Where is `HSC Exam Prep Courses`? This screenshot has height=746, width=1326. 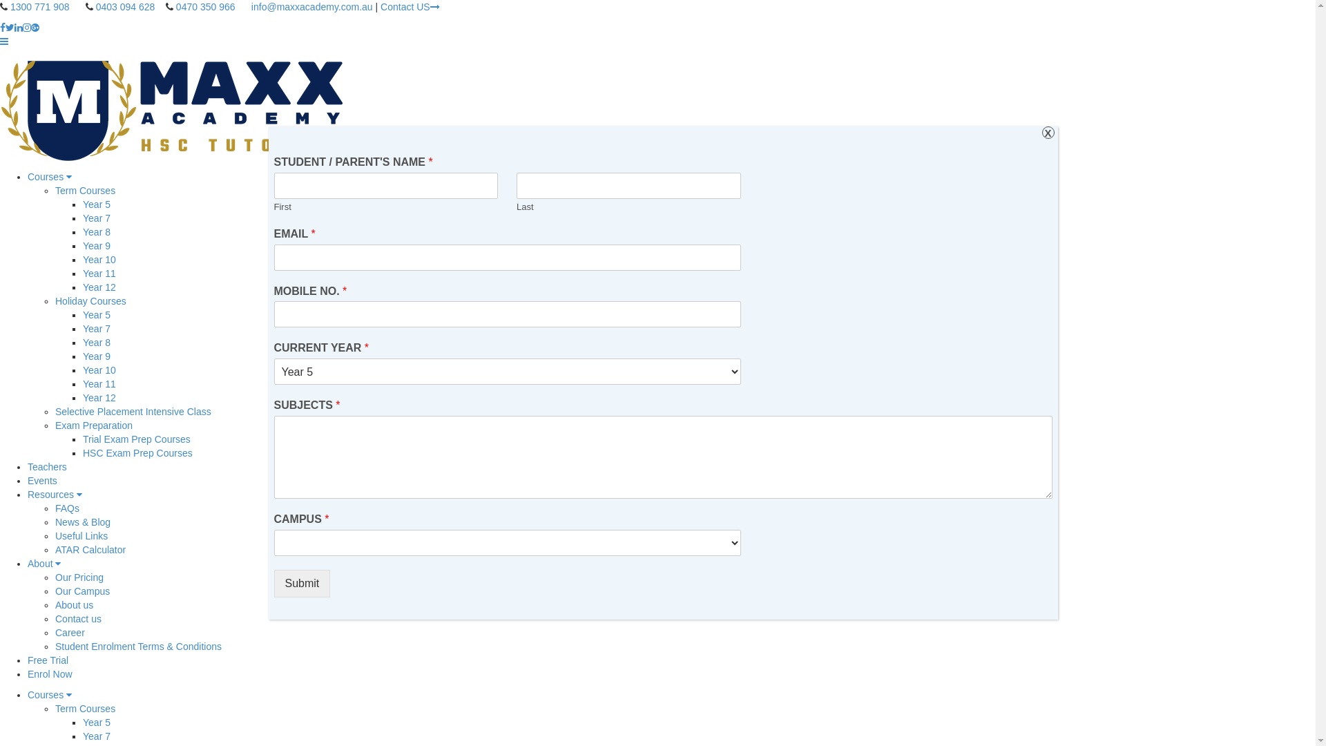 HSC Exam Prep Courses is located at coordinates (138, 453).